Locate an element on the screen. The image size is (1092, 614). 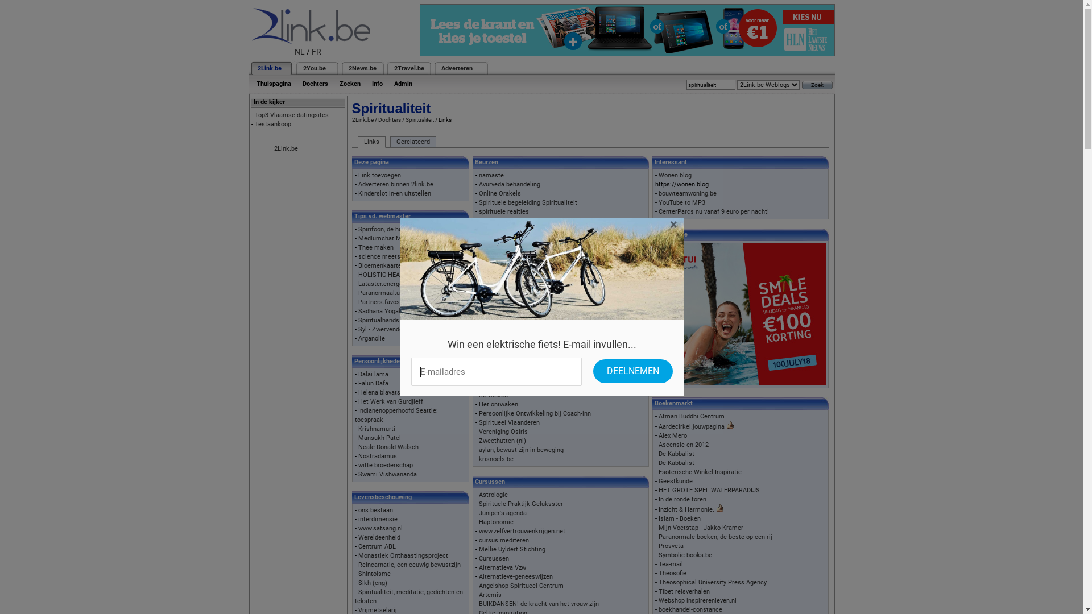
Het Werk van Gurdjieff is located at coordinates (391, 401).